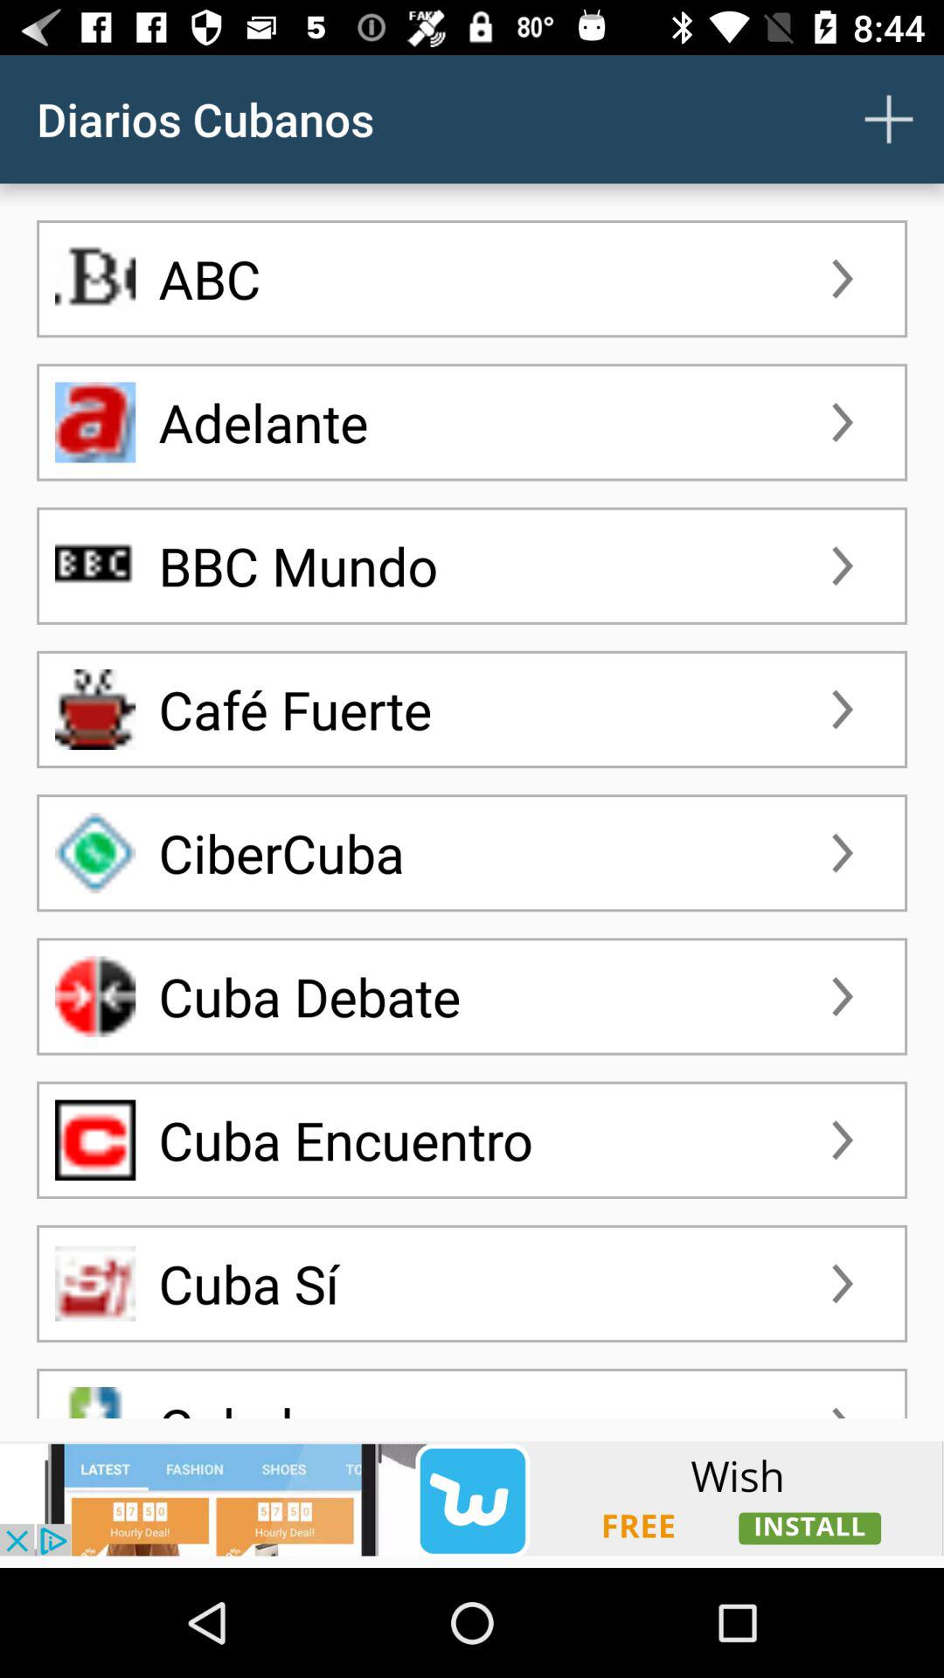  Describe the element at coordinates (94, 852) in the screenshot. I see `click on cibercuba icon` at that location.